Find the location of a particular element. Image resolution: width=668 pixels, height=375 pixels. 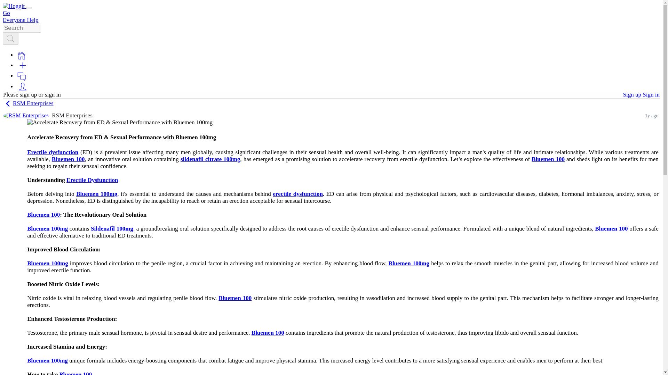

Notifications is located at coordinates (22, 76).